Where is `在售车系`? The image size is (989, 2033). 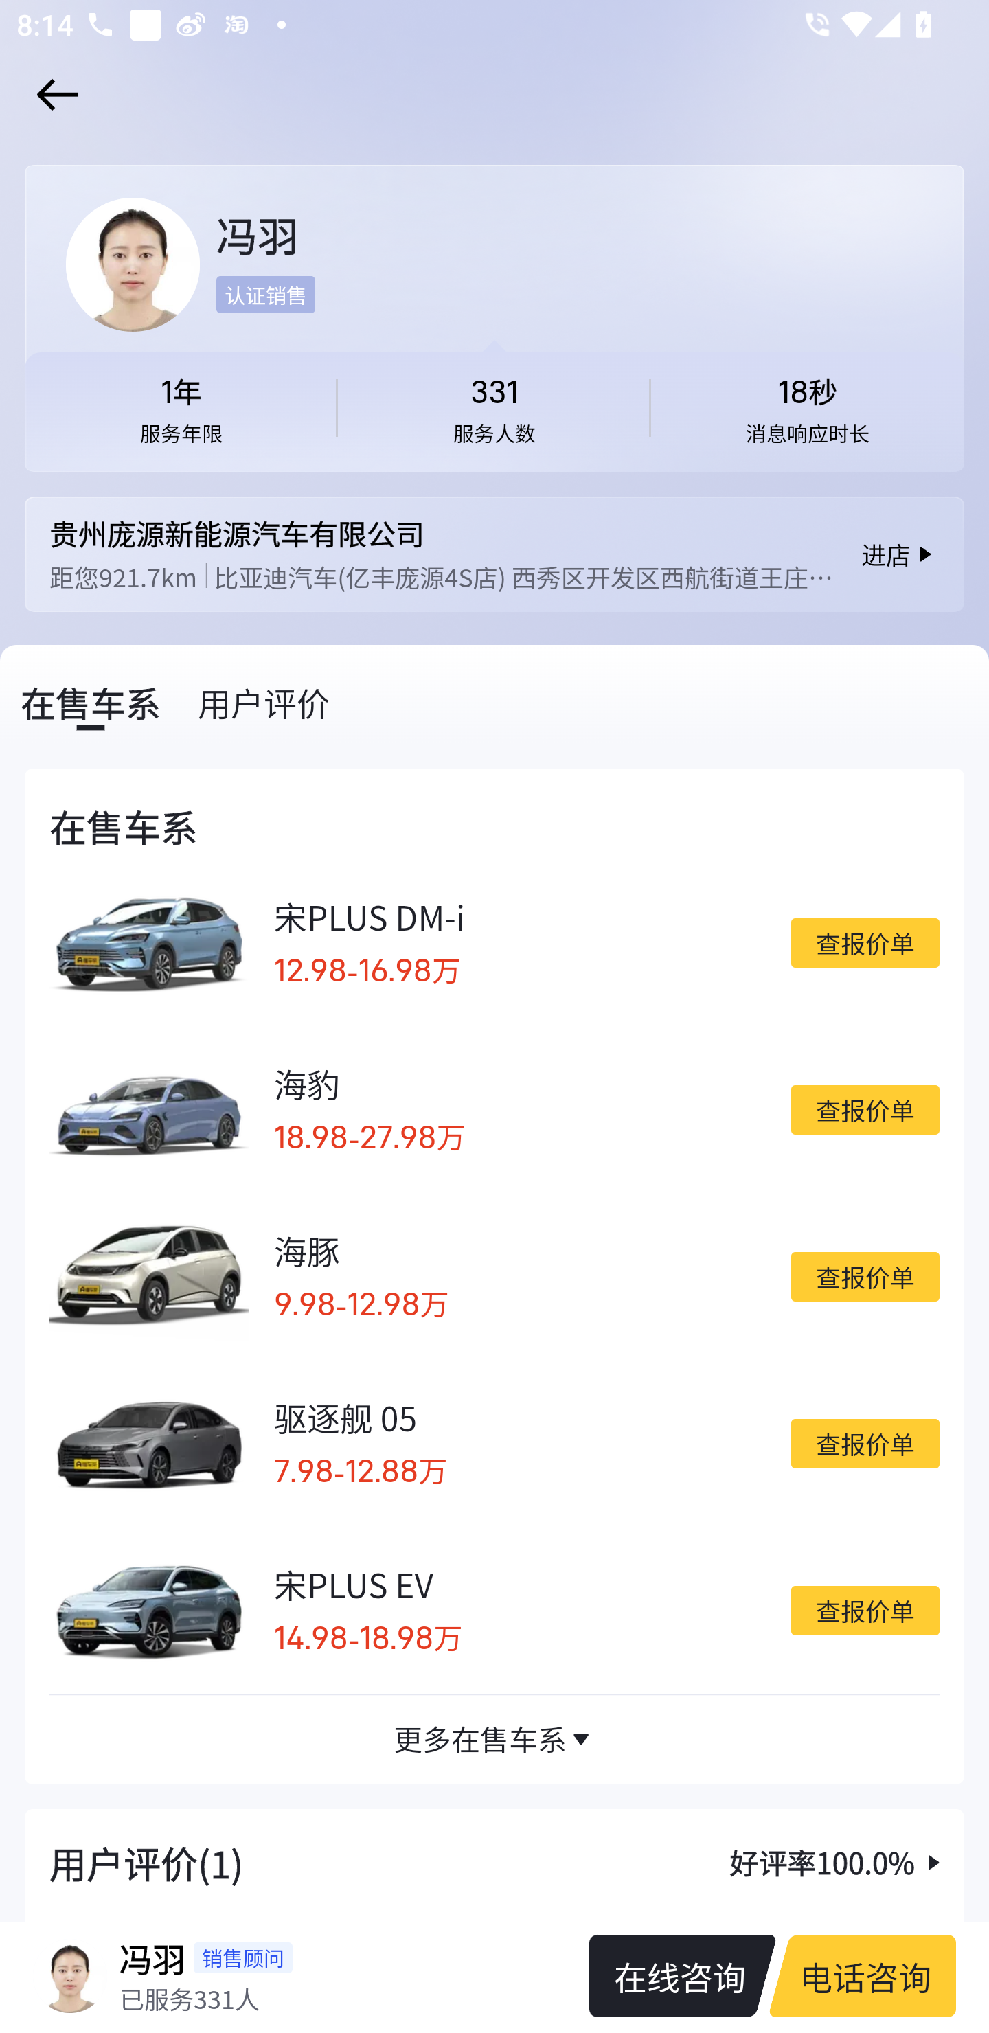 在售车系 is located at coordinates (91, 702).